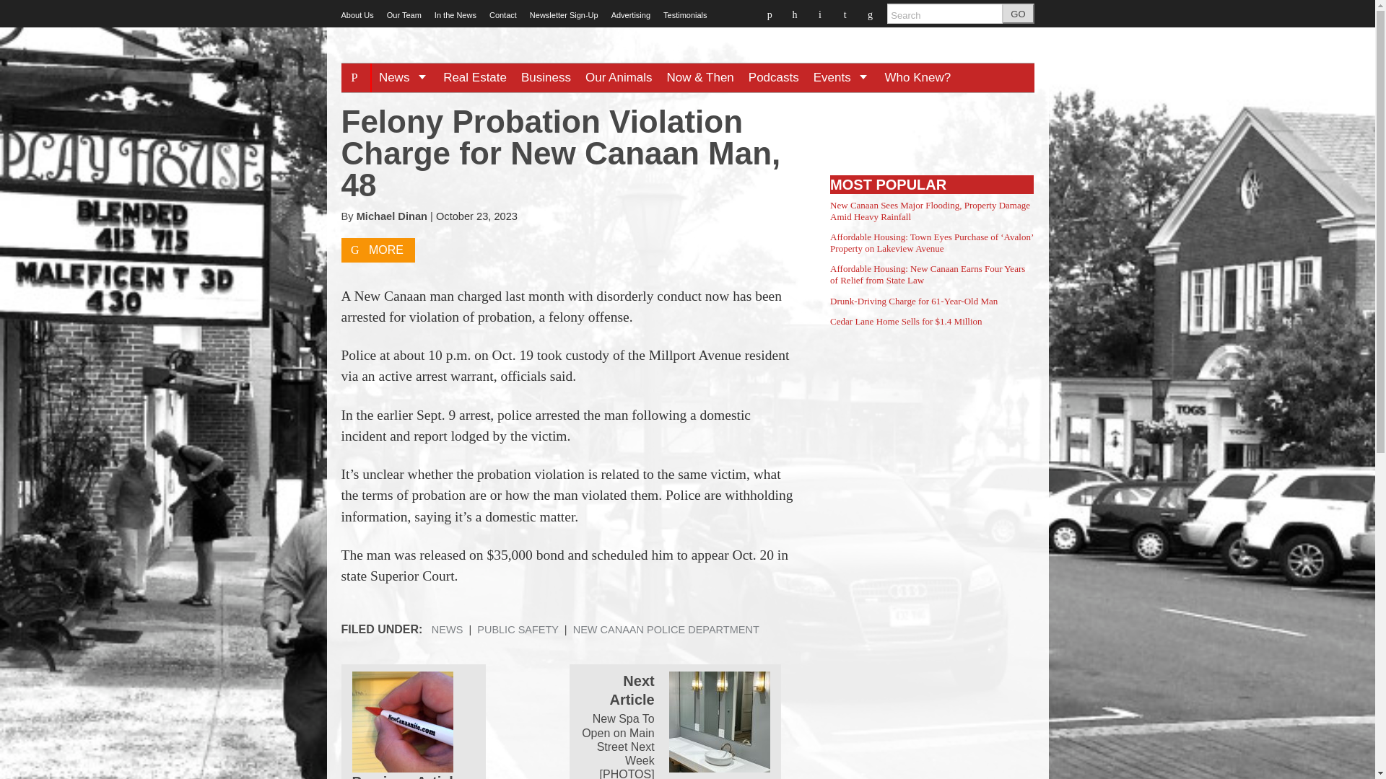  What do you see at coordinates (502, 15) in the screenshot?
I see `Contact` at bounding box center [502, 15].